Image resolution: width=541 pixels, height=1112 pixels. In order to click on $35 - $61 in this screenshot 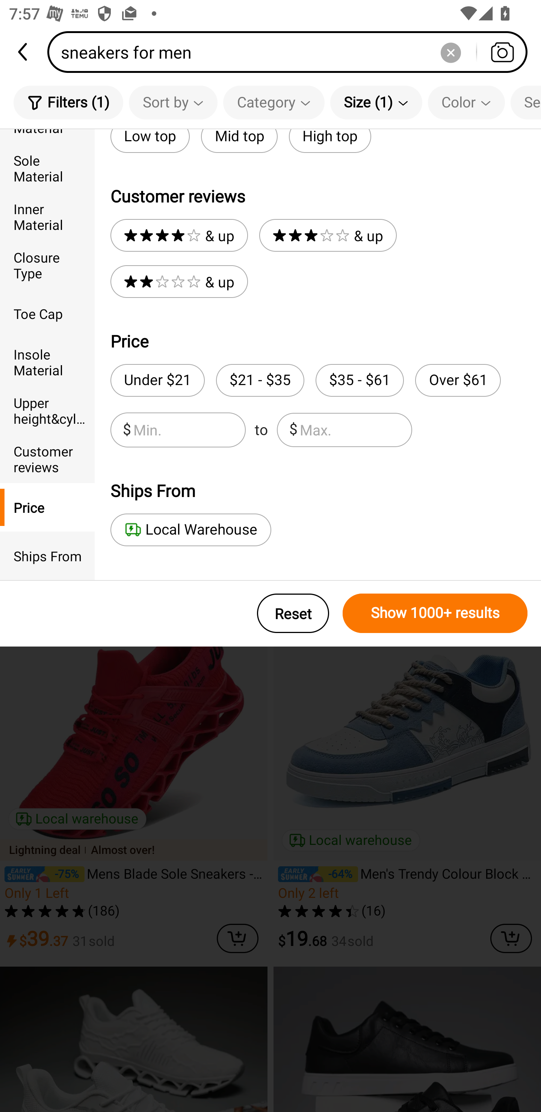, I will do `click(360, 380)`.